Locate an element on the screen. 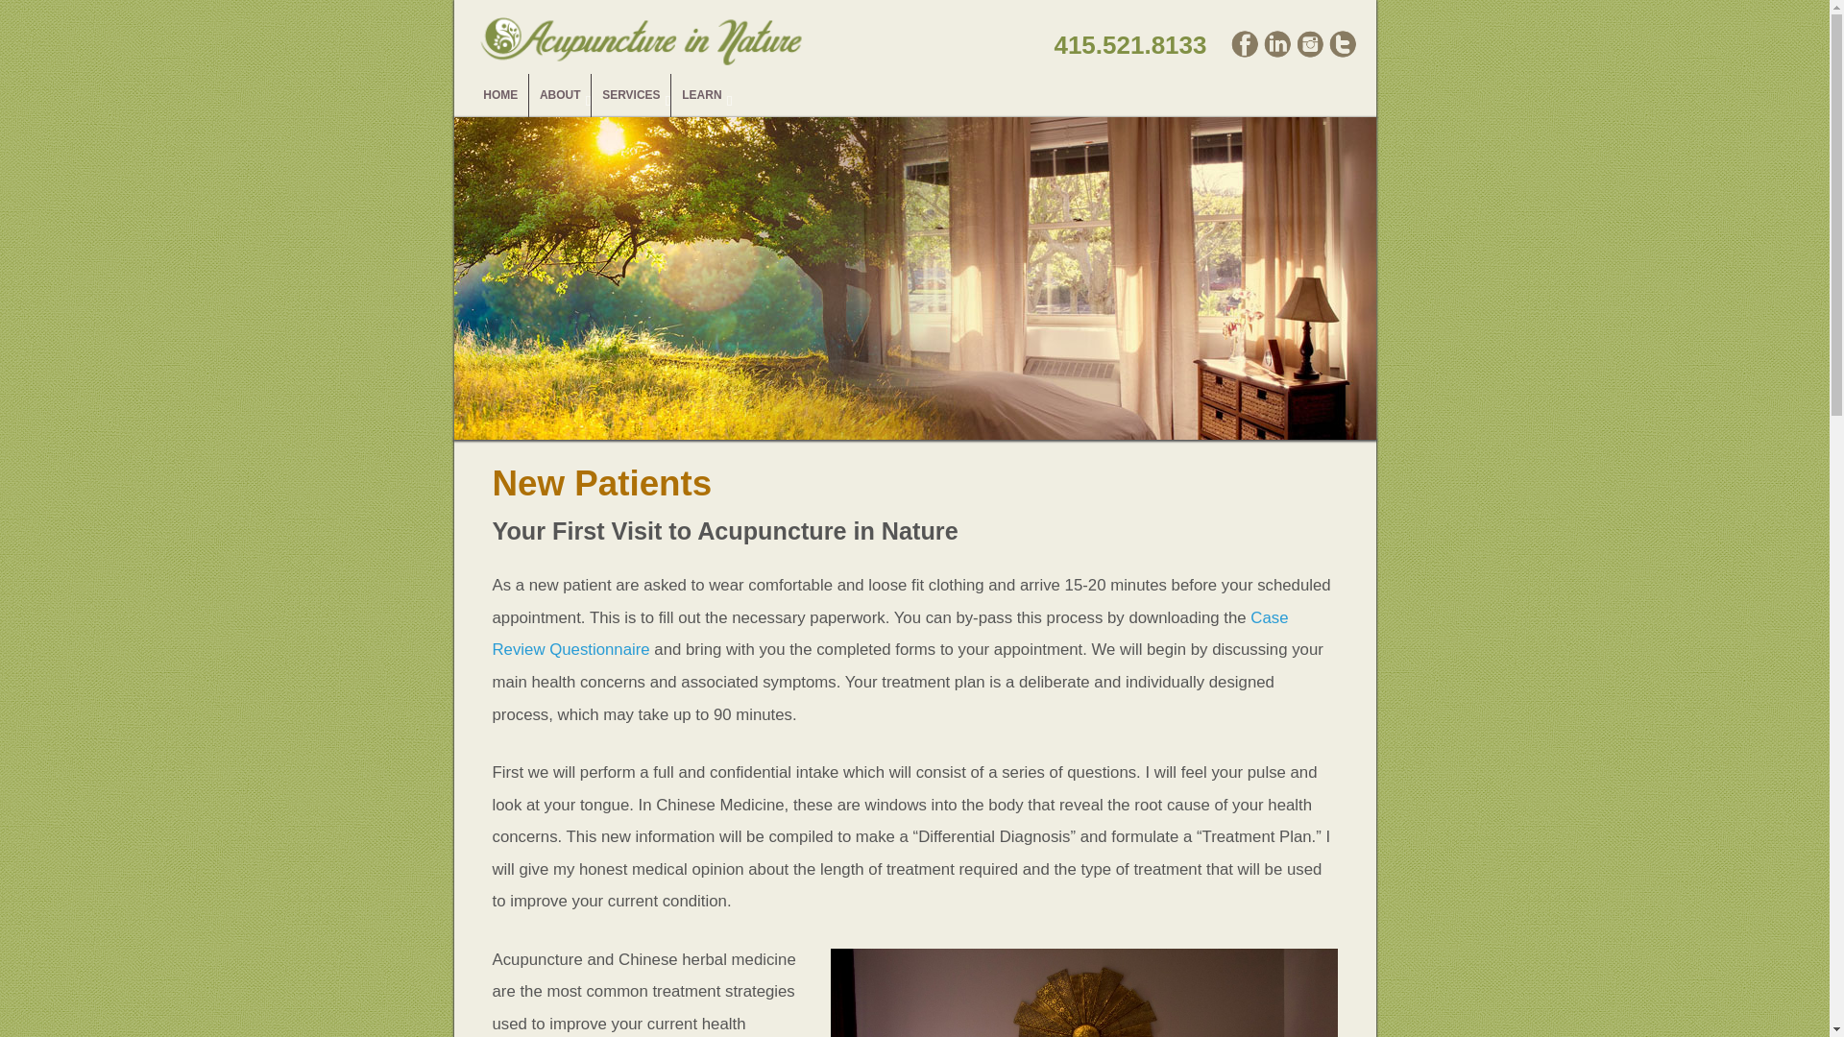 The height and width of the screenshot is (1037, 1844). LEARN is located at coordinates (701, 95).